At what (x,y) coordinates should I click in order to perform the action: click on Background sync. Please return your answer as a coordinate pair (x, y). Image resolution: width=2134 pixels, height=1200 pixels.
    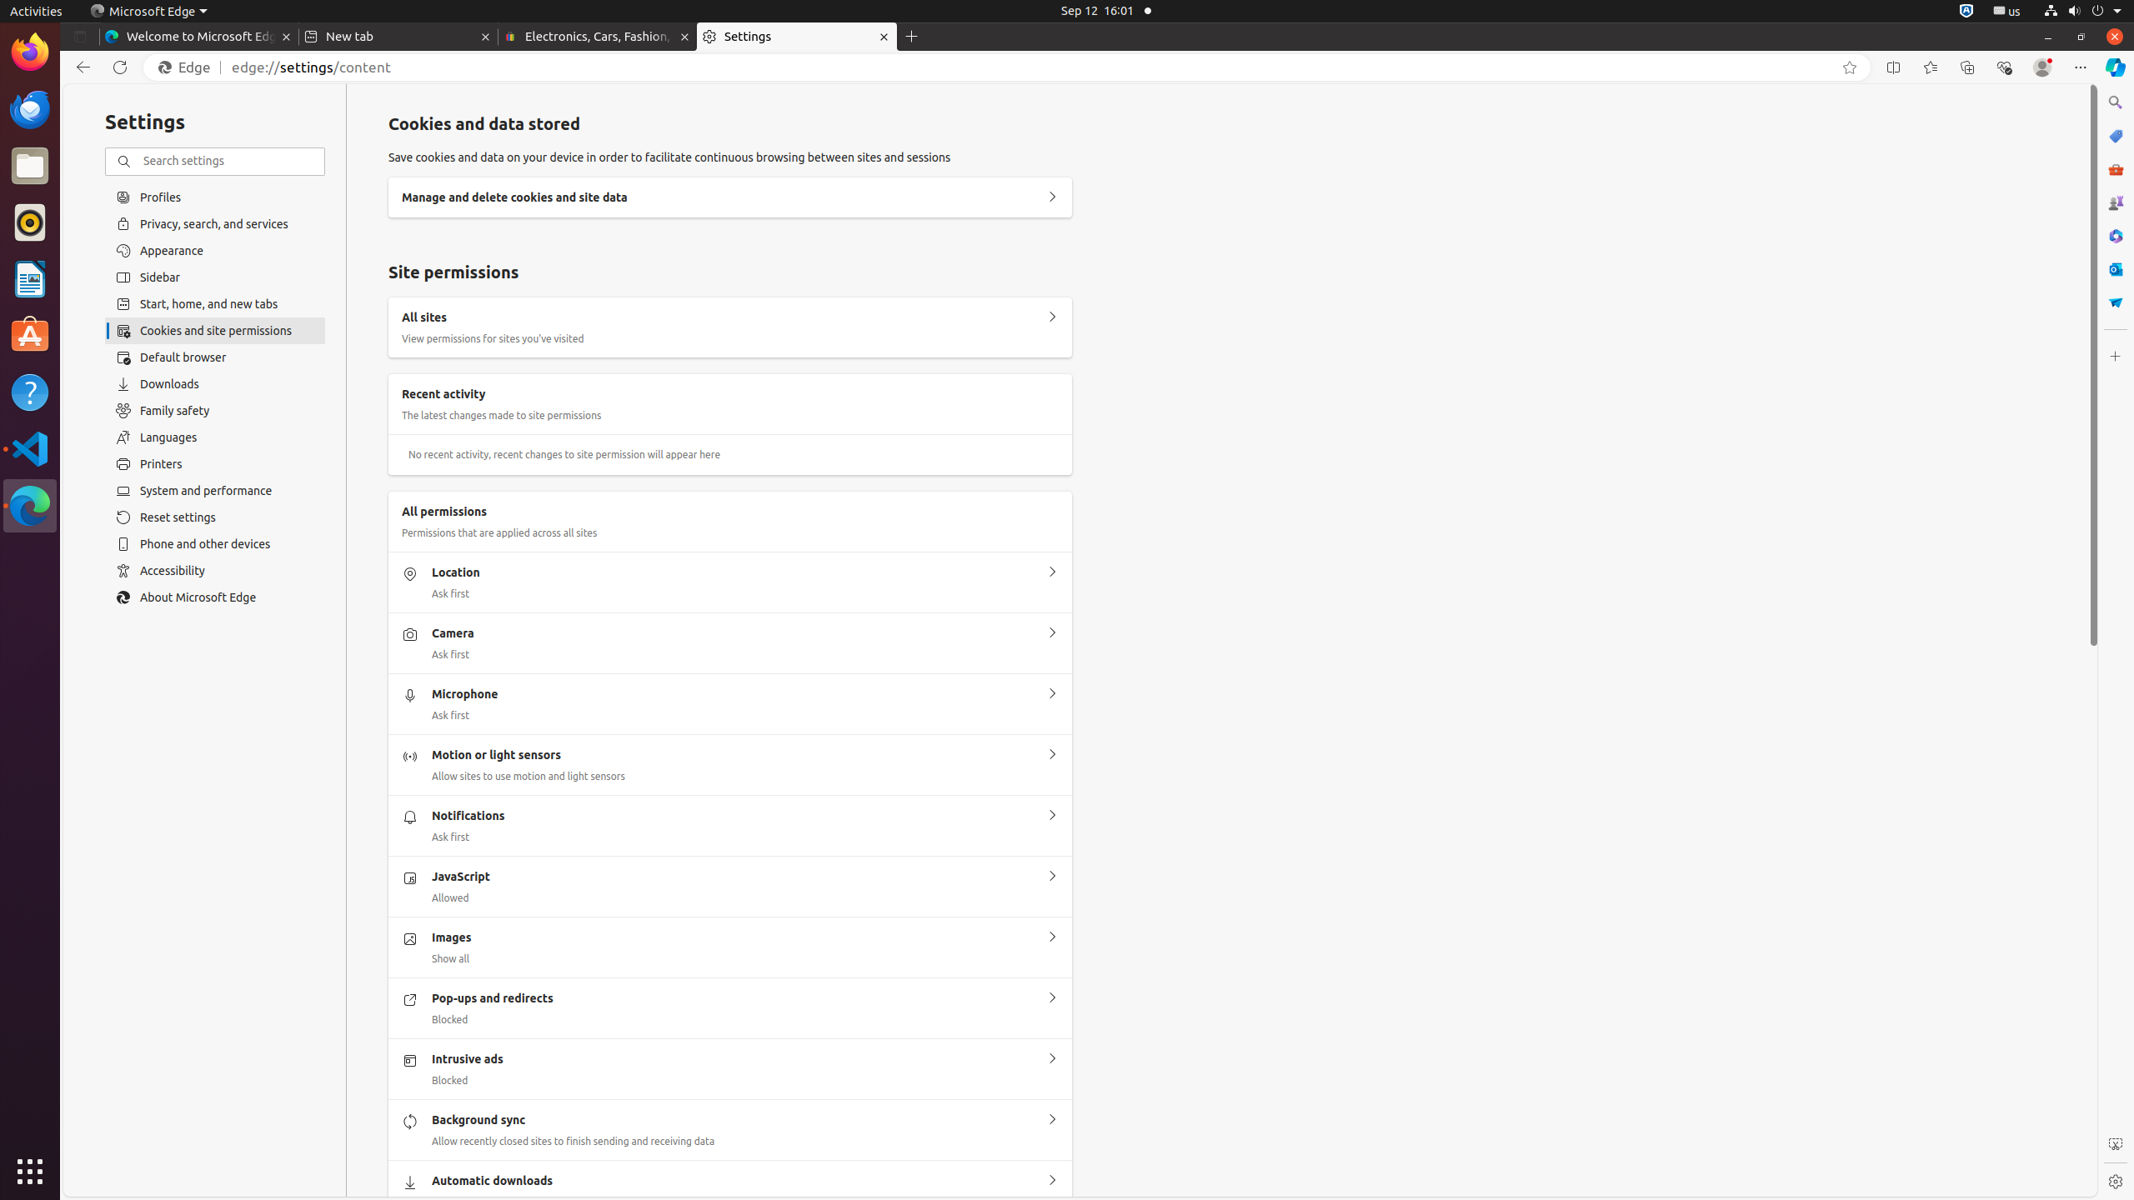
    Looking at the image, I should click on (1052, 1120).